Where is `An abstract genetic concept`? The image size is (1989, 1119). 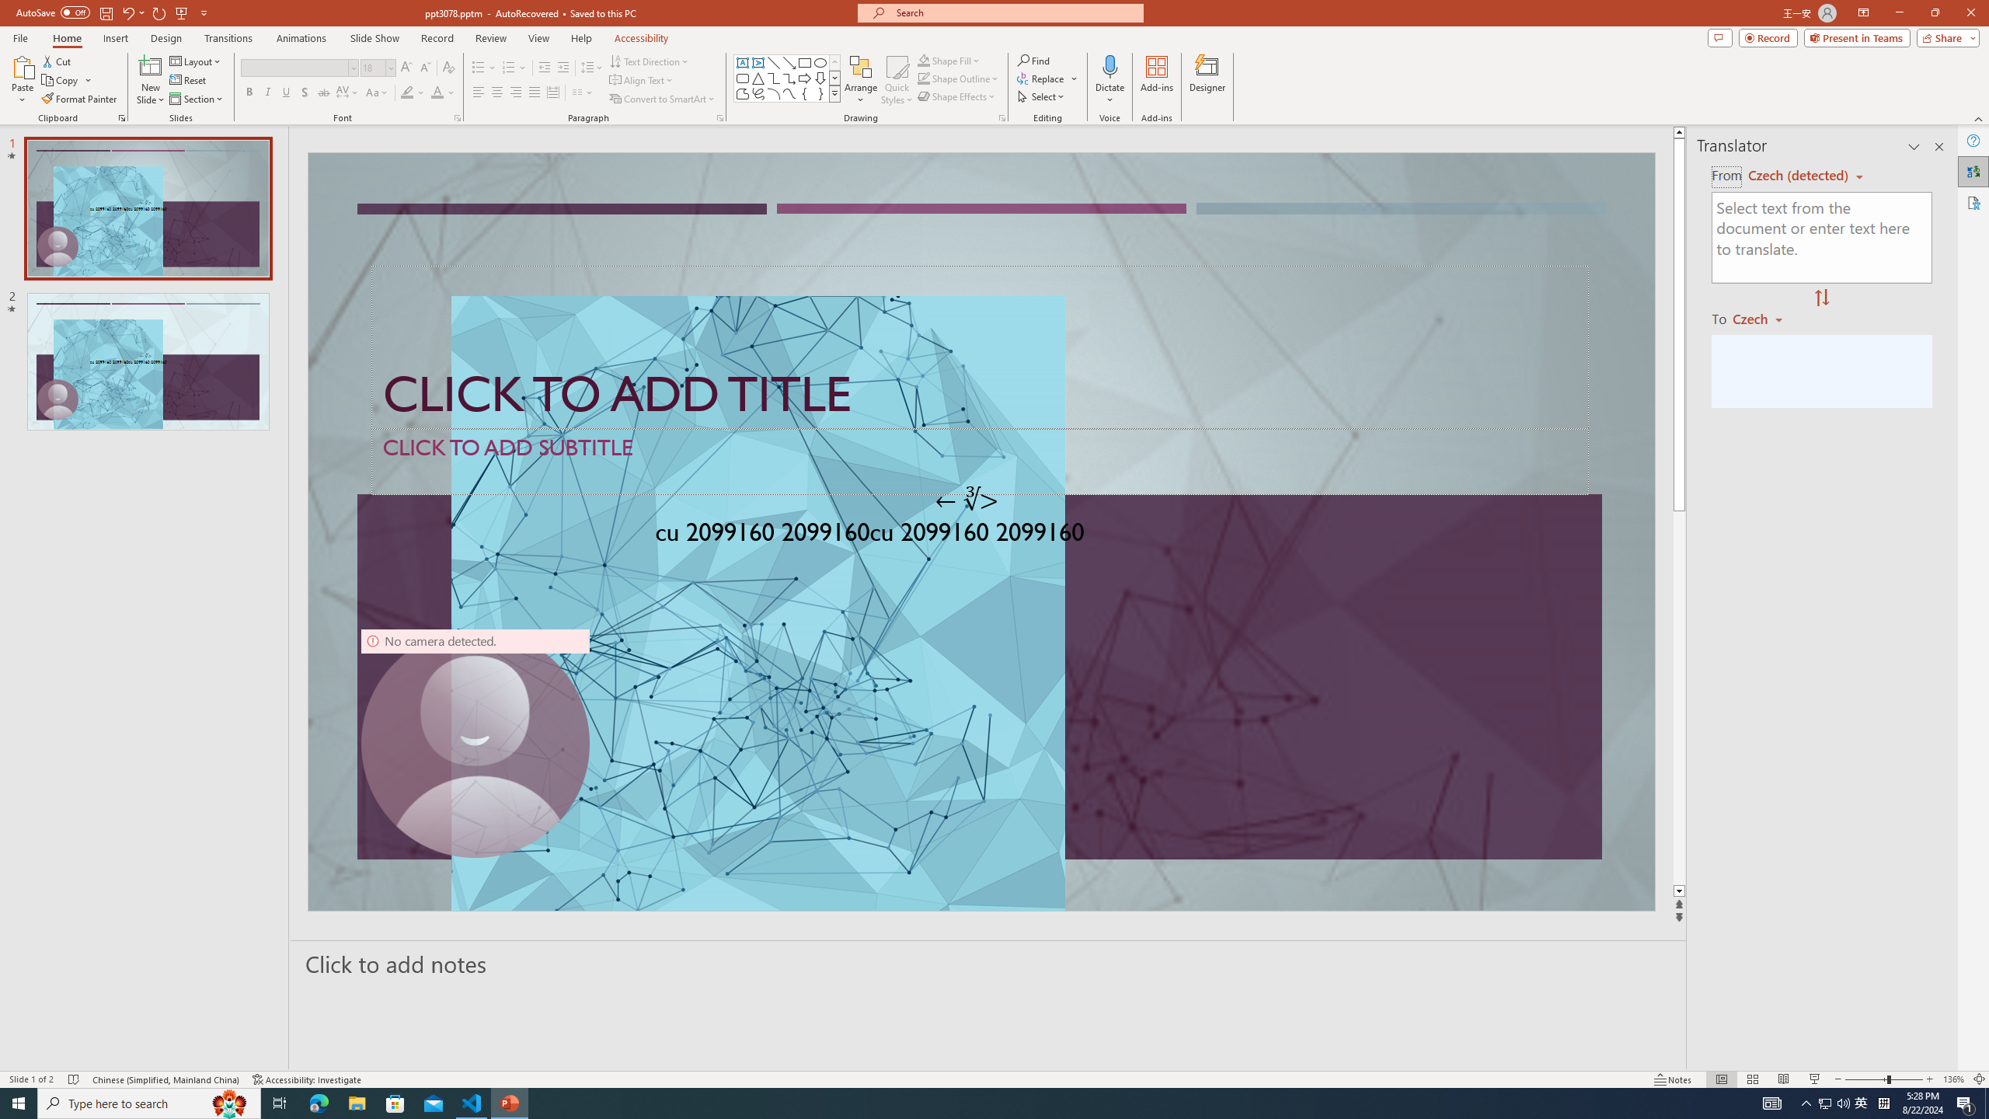
An abstract genetic concept is located at coordinates (981, 532).